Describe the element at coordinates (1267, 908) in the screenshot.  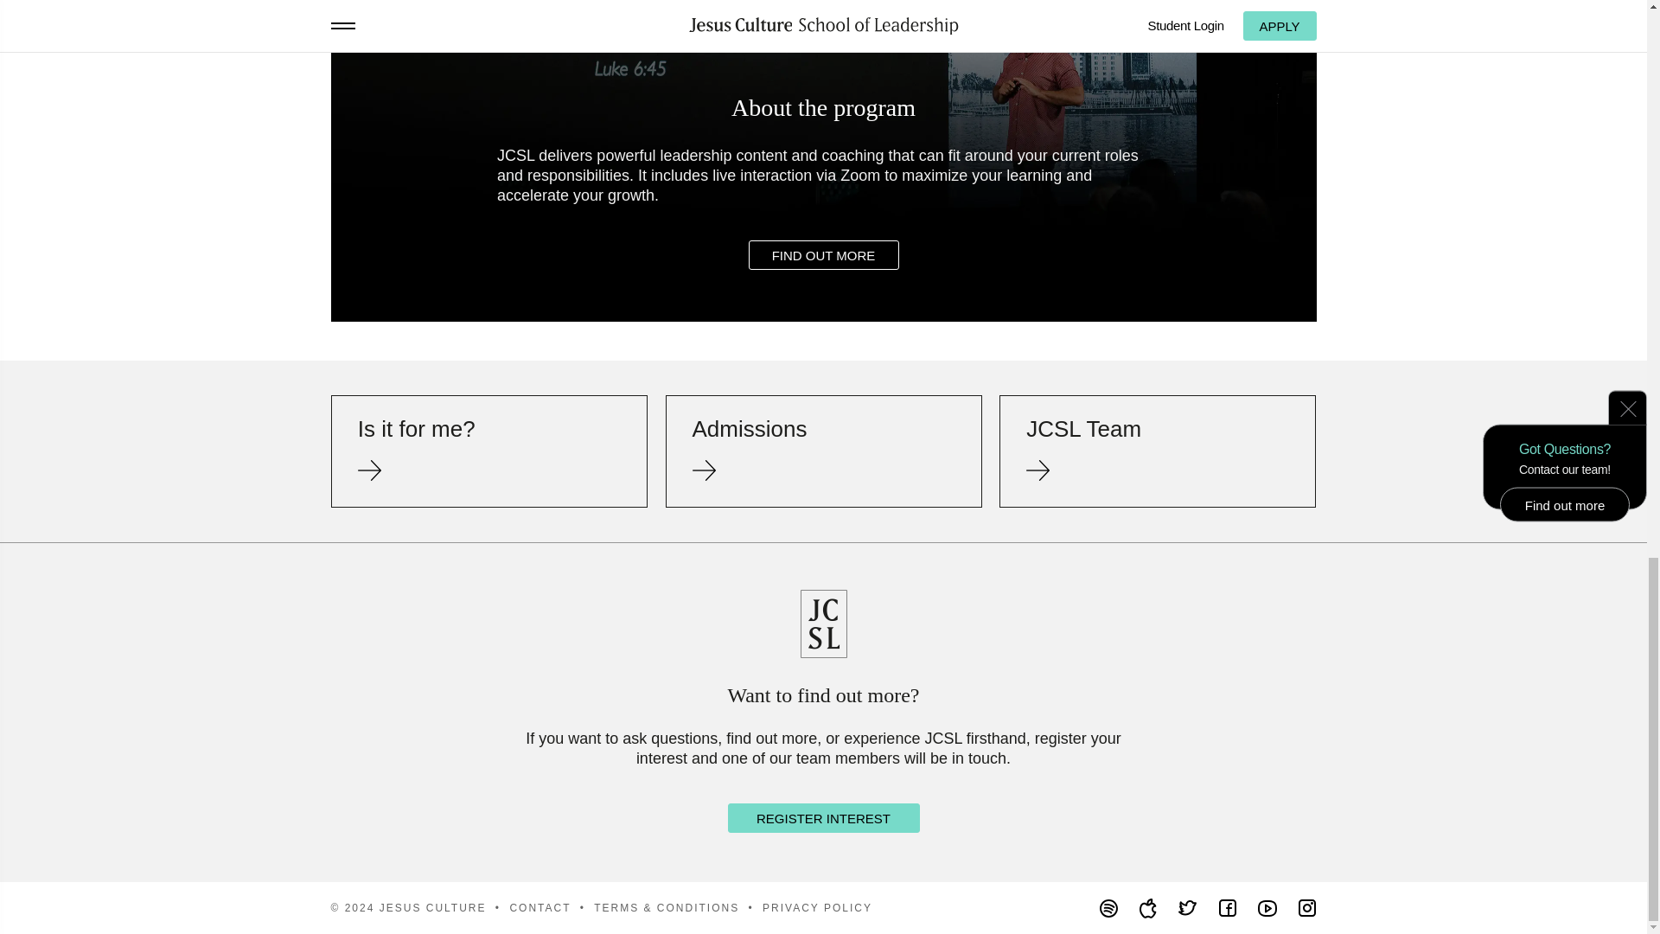
I see `YouTube` at that location.